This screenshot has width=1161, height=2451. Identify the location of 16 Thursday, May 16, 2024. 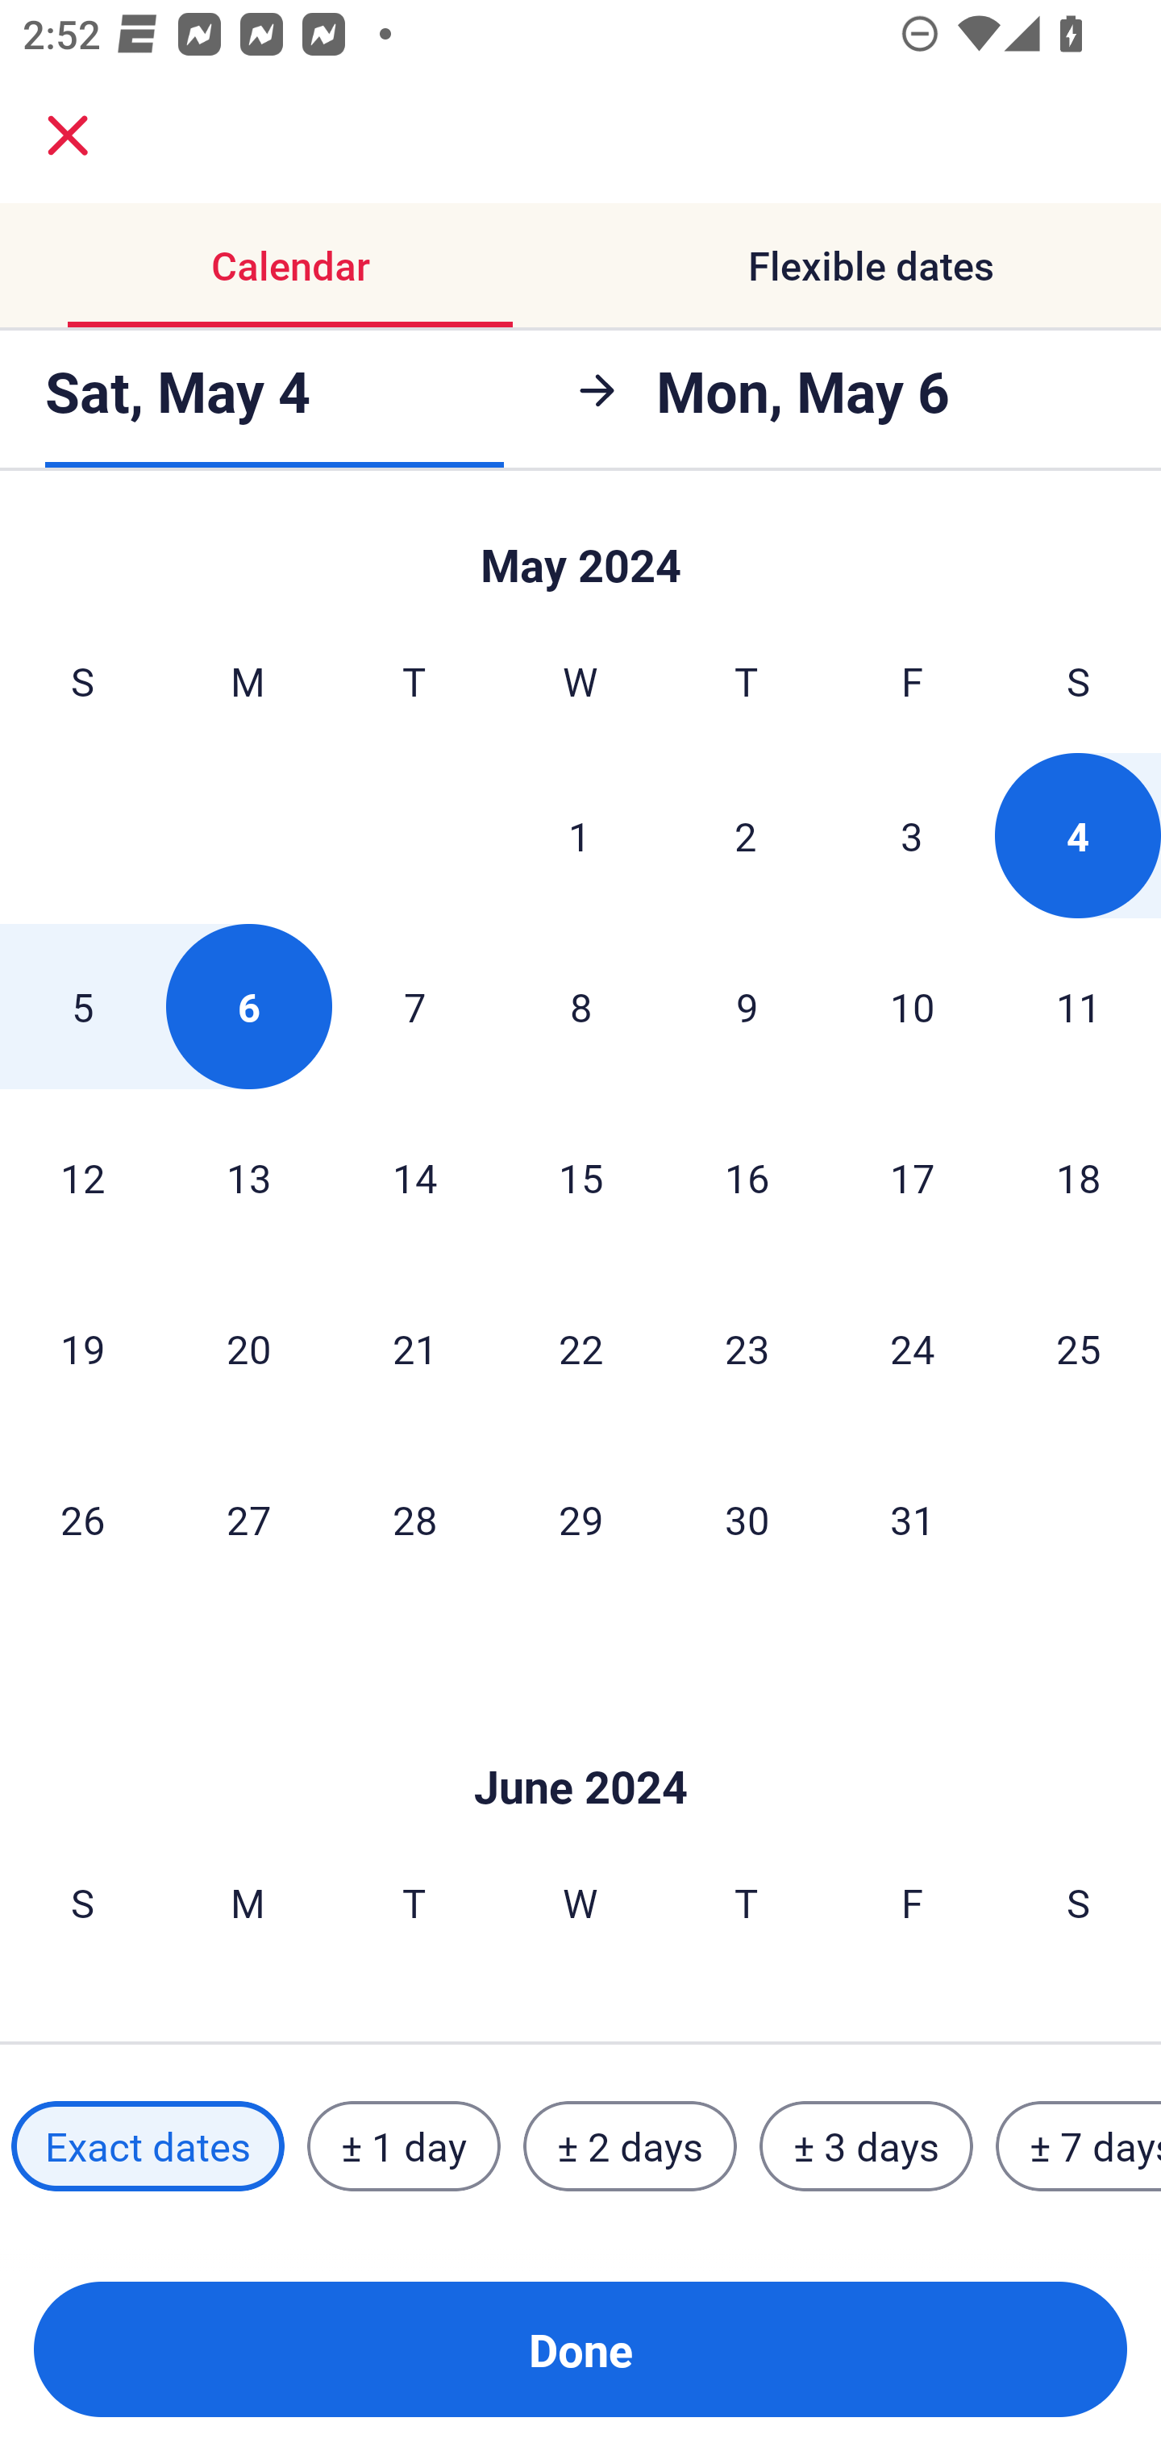
(747, 1177).